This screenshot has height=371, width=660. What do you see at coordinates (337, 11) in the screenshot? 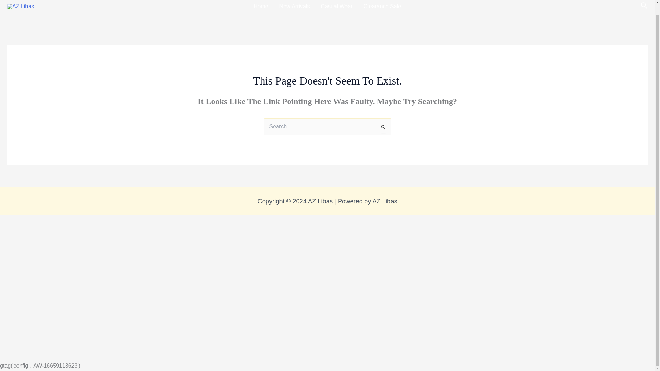
I see `Casual Wear` at bounding box center [337, 11].